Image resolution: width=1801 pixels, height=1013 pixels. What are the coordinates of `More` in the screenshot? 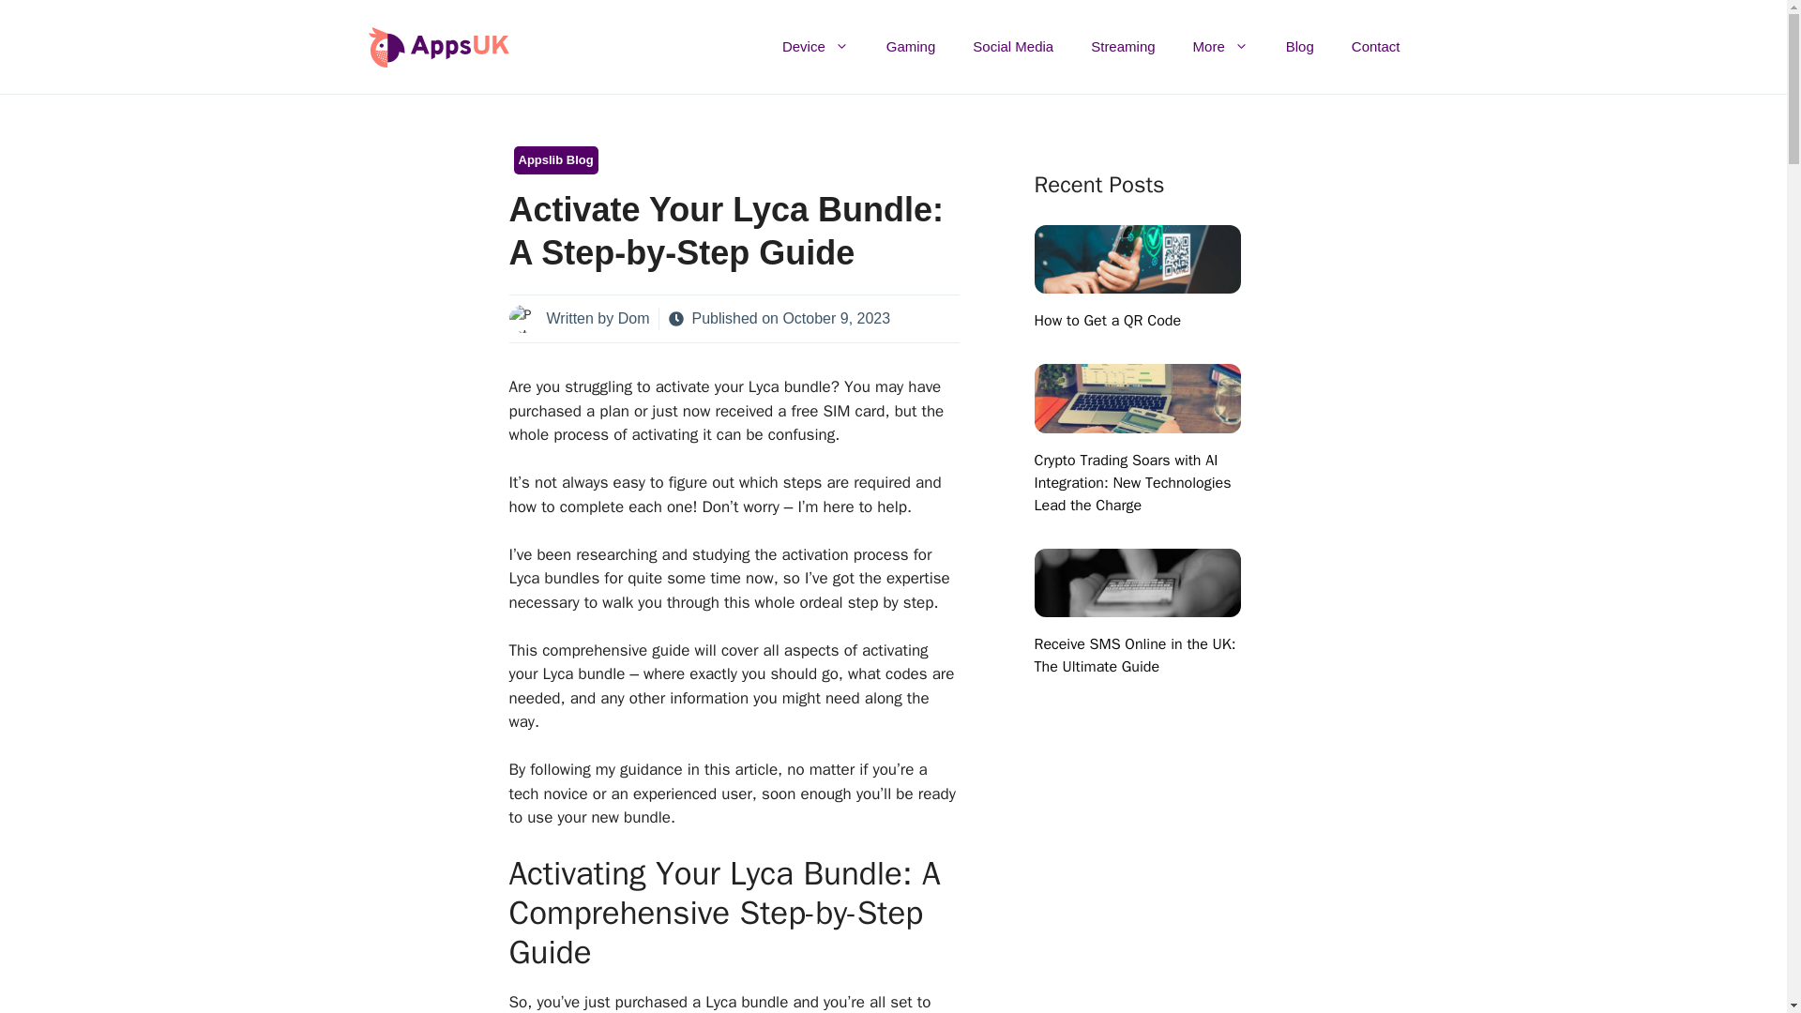 It's located at (1220, 47).